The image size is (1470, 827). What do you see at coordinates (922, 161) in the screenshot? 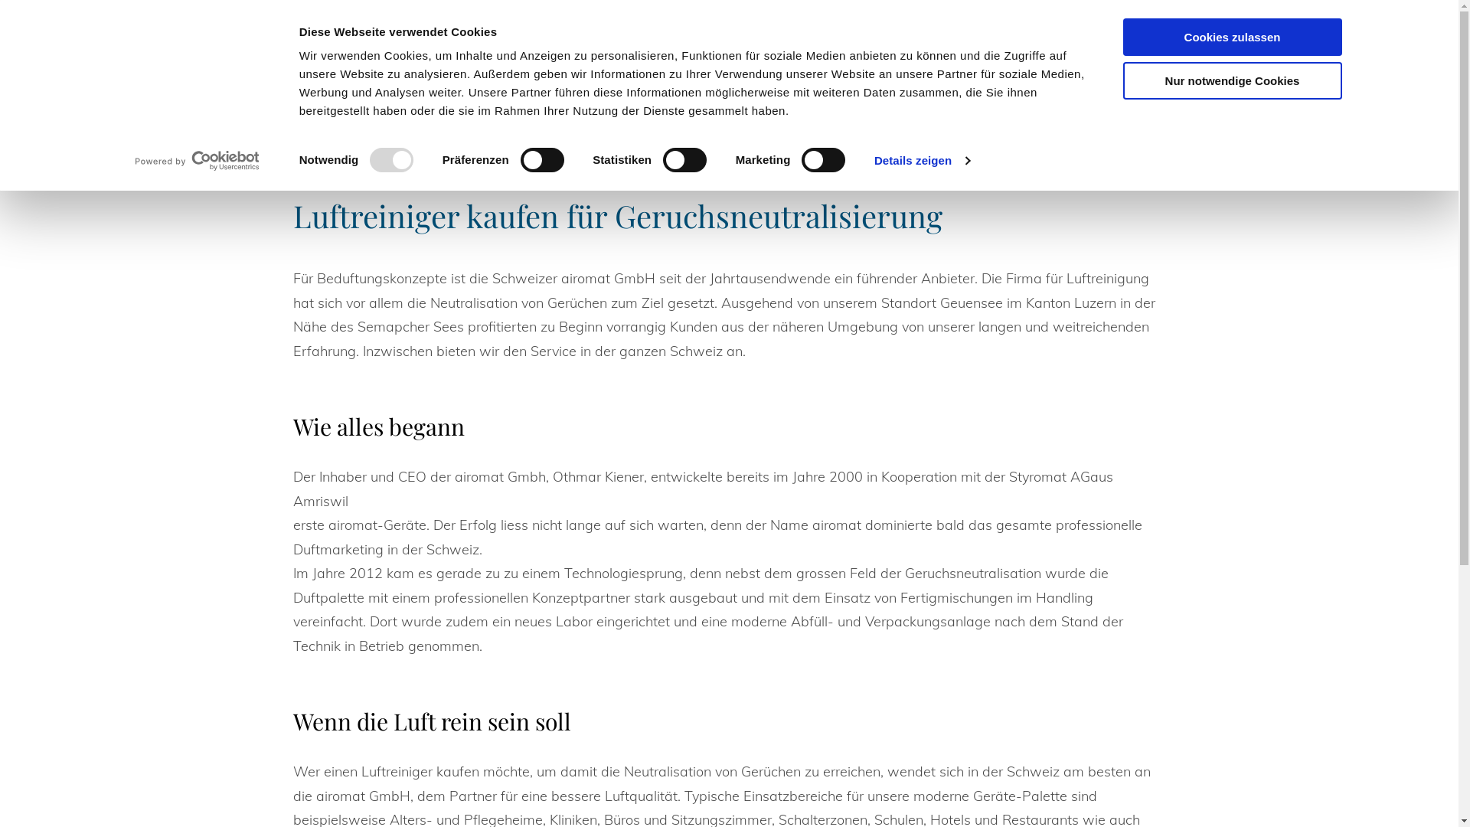
I see `Details zeigen` at bounding box center [922, 161].